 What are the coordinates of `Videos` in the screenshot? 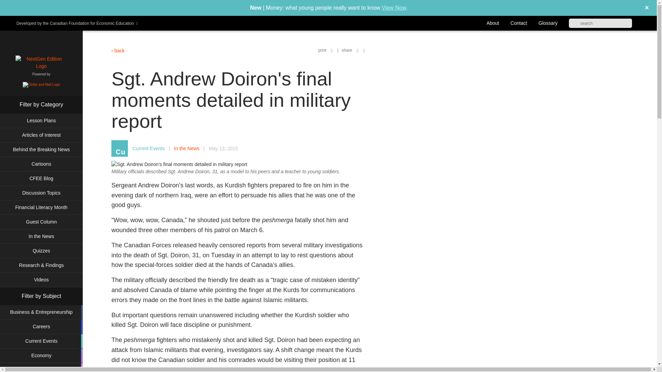 It's located at (41, 280).